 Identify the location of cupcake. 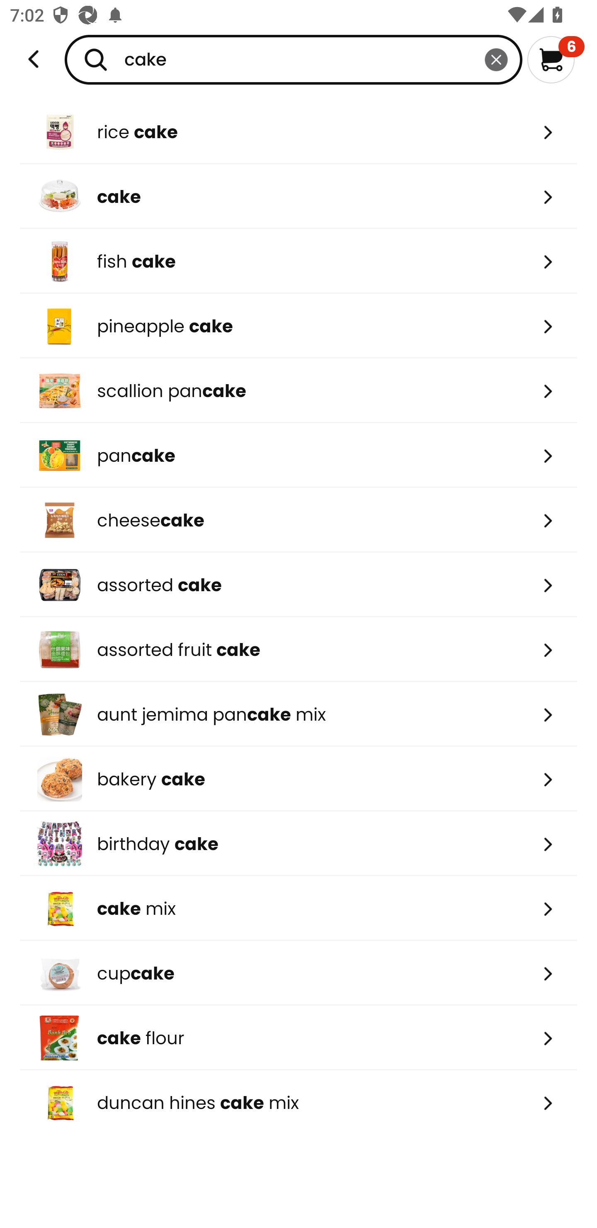
(298, 973).